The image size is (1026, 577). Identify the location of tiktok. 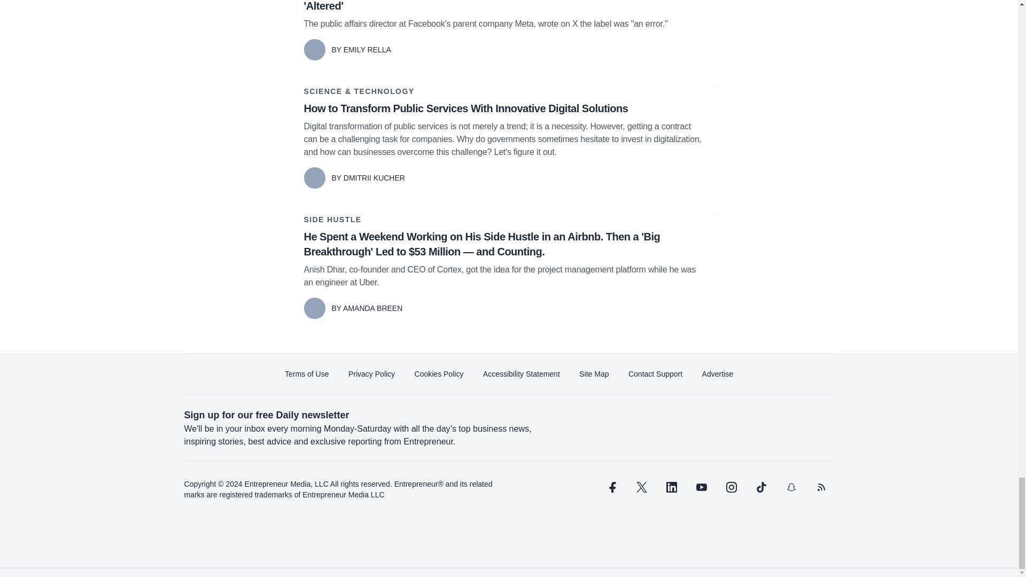
(760, 487).